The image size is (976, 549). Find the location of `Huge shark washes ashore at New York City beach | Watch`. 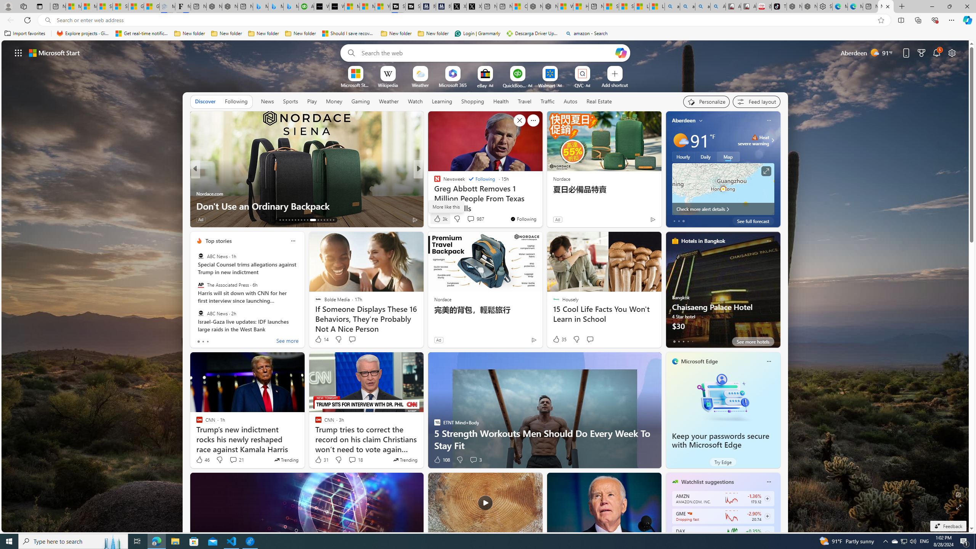

Huge shark washes ashore at New York City beach | Watch is located at coordinates (581, 6).